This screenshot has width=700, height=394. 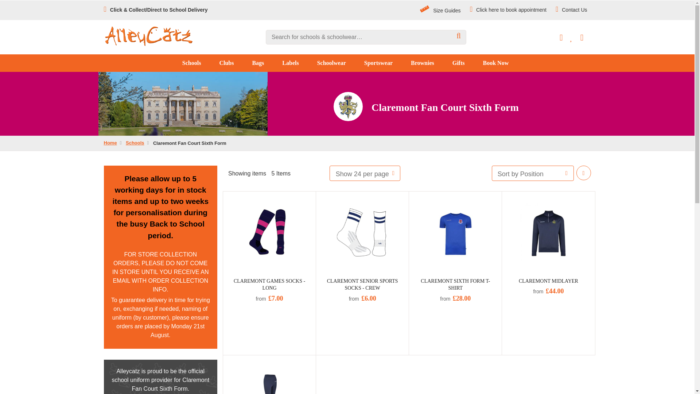 I want to click on  Size Guides, so click(x=440, y=10).